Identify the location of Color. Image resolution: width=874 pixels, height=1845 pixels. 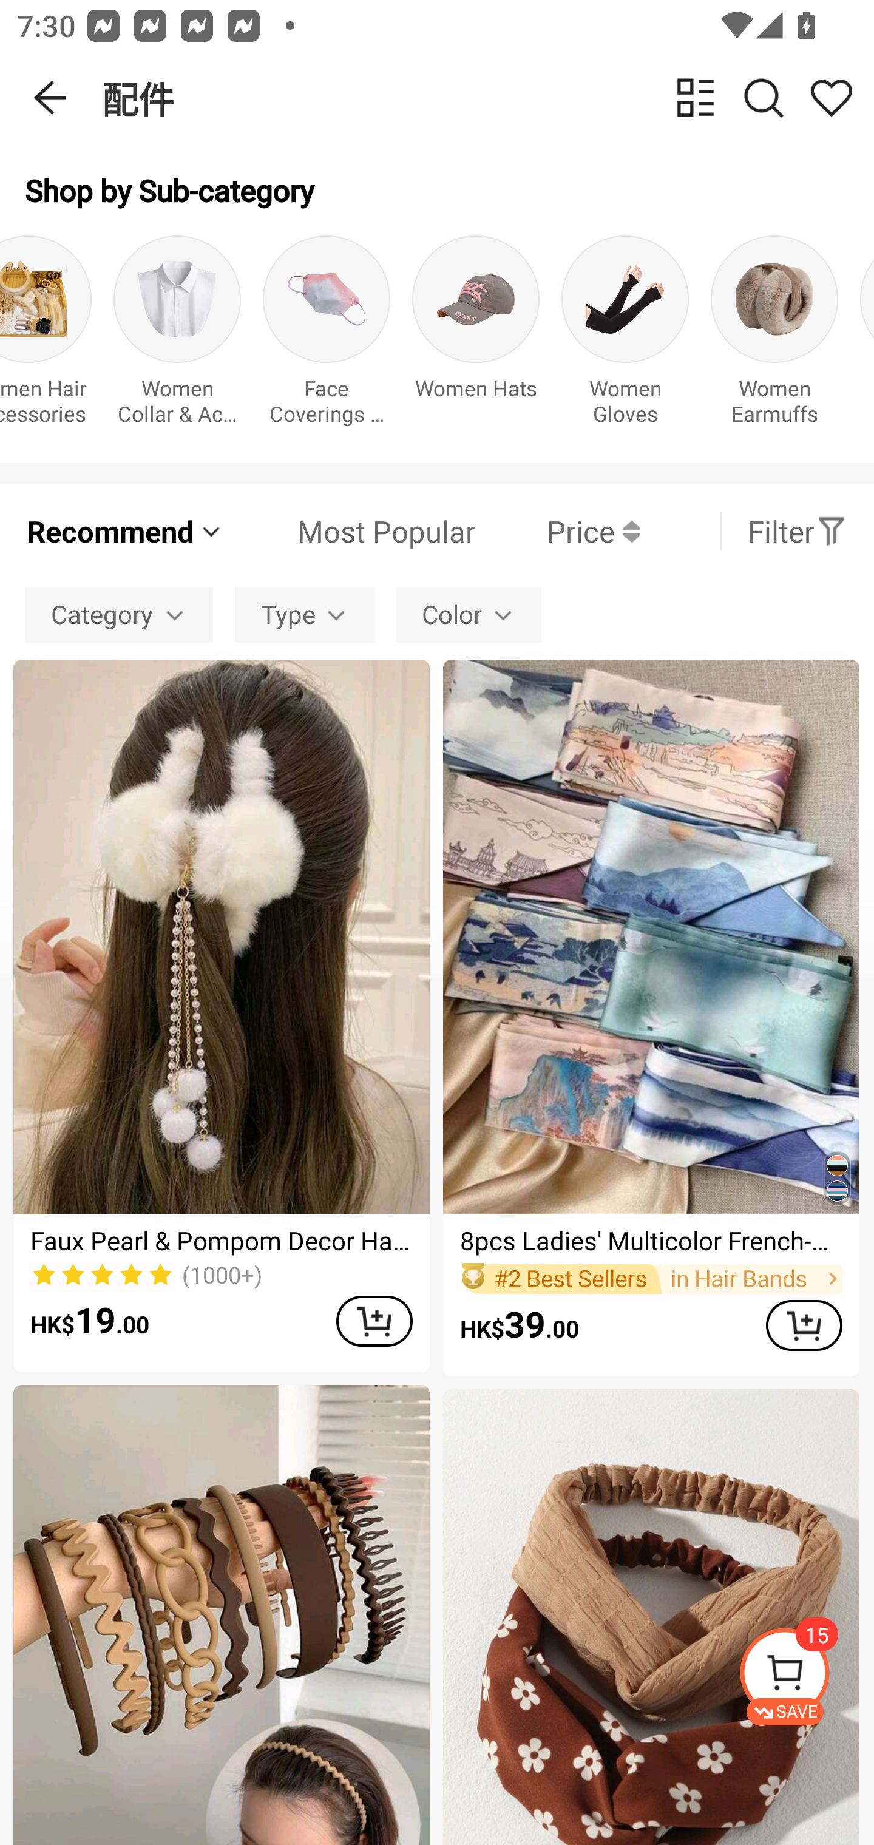
(469, 614).